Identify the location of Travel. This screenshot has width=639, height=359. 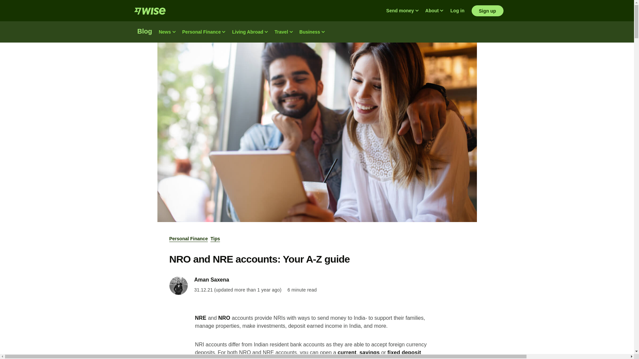
(283, 32).